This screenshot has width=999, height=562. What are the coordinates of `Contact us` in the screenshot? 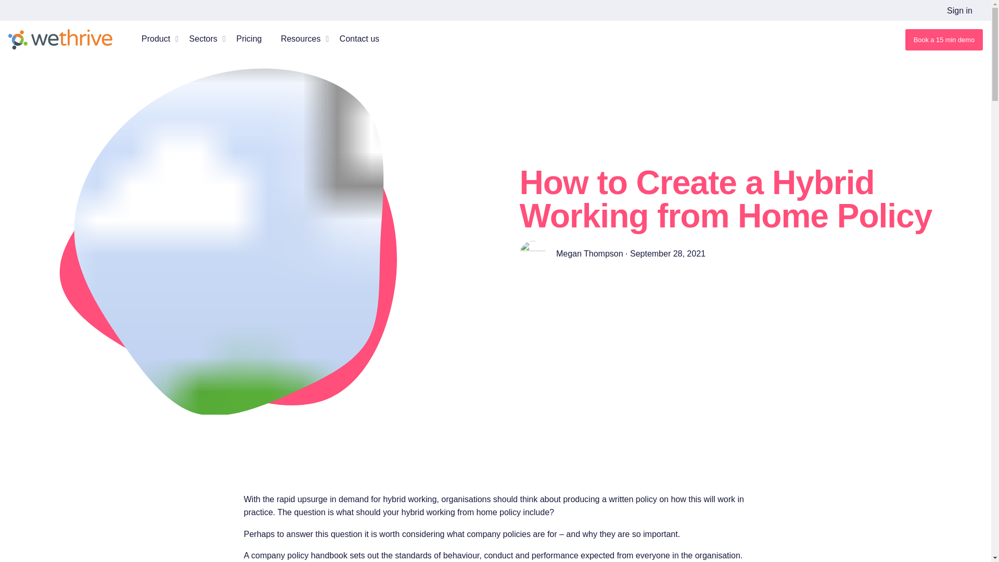 It's located at (359, 39).